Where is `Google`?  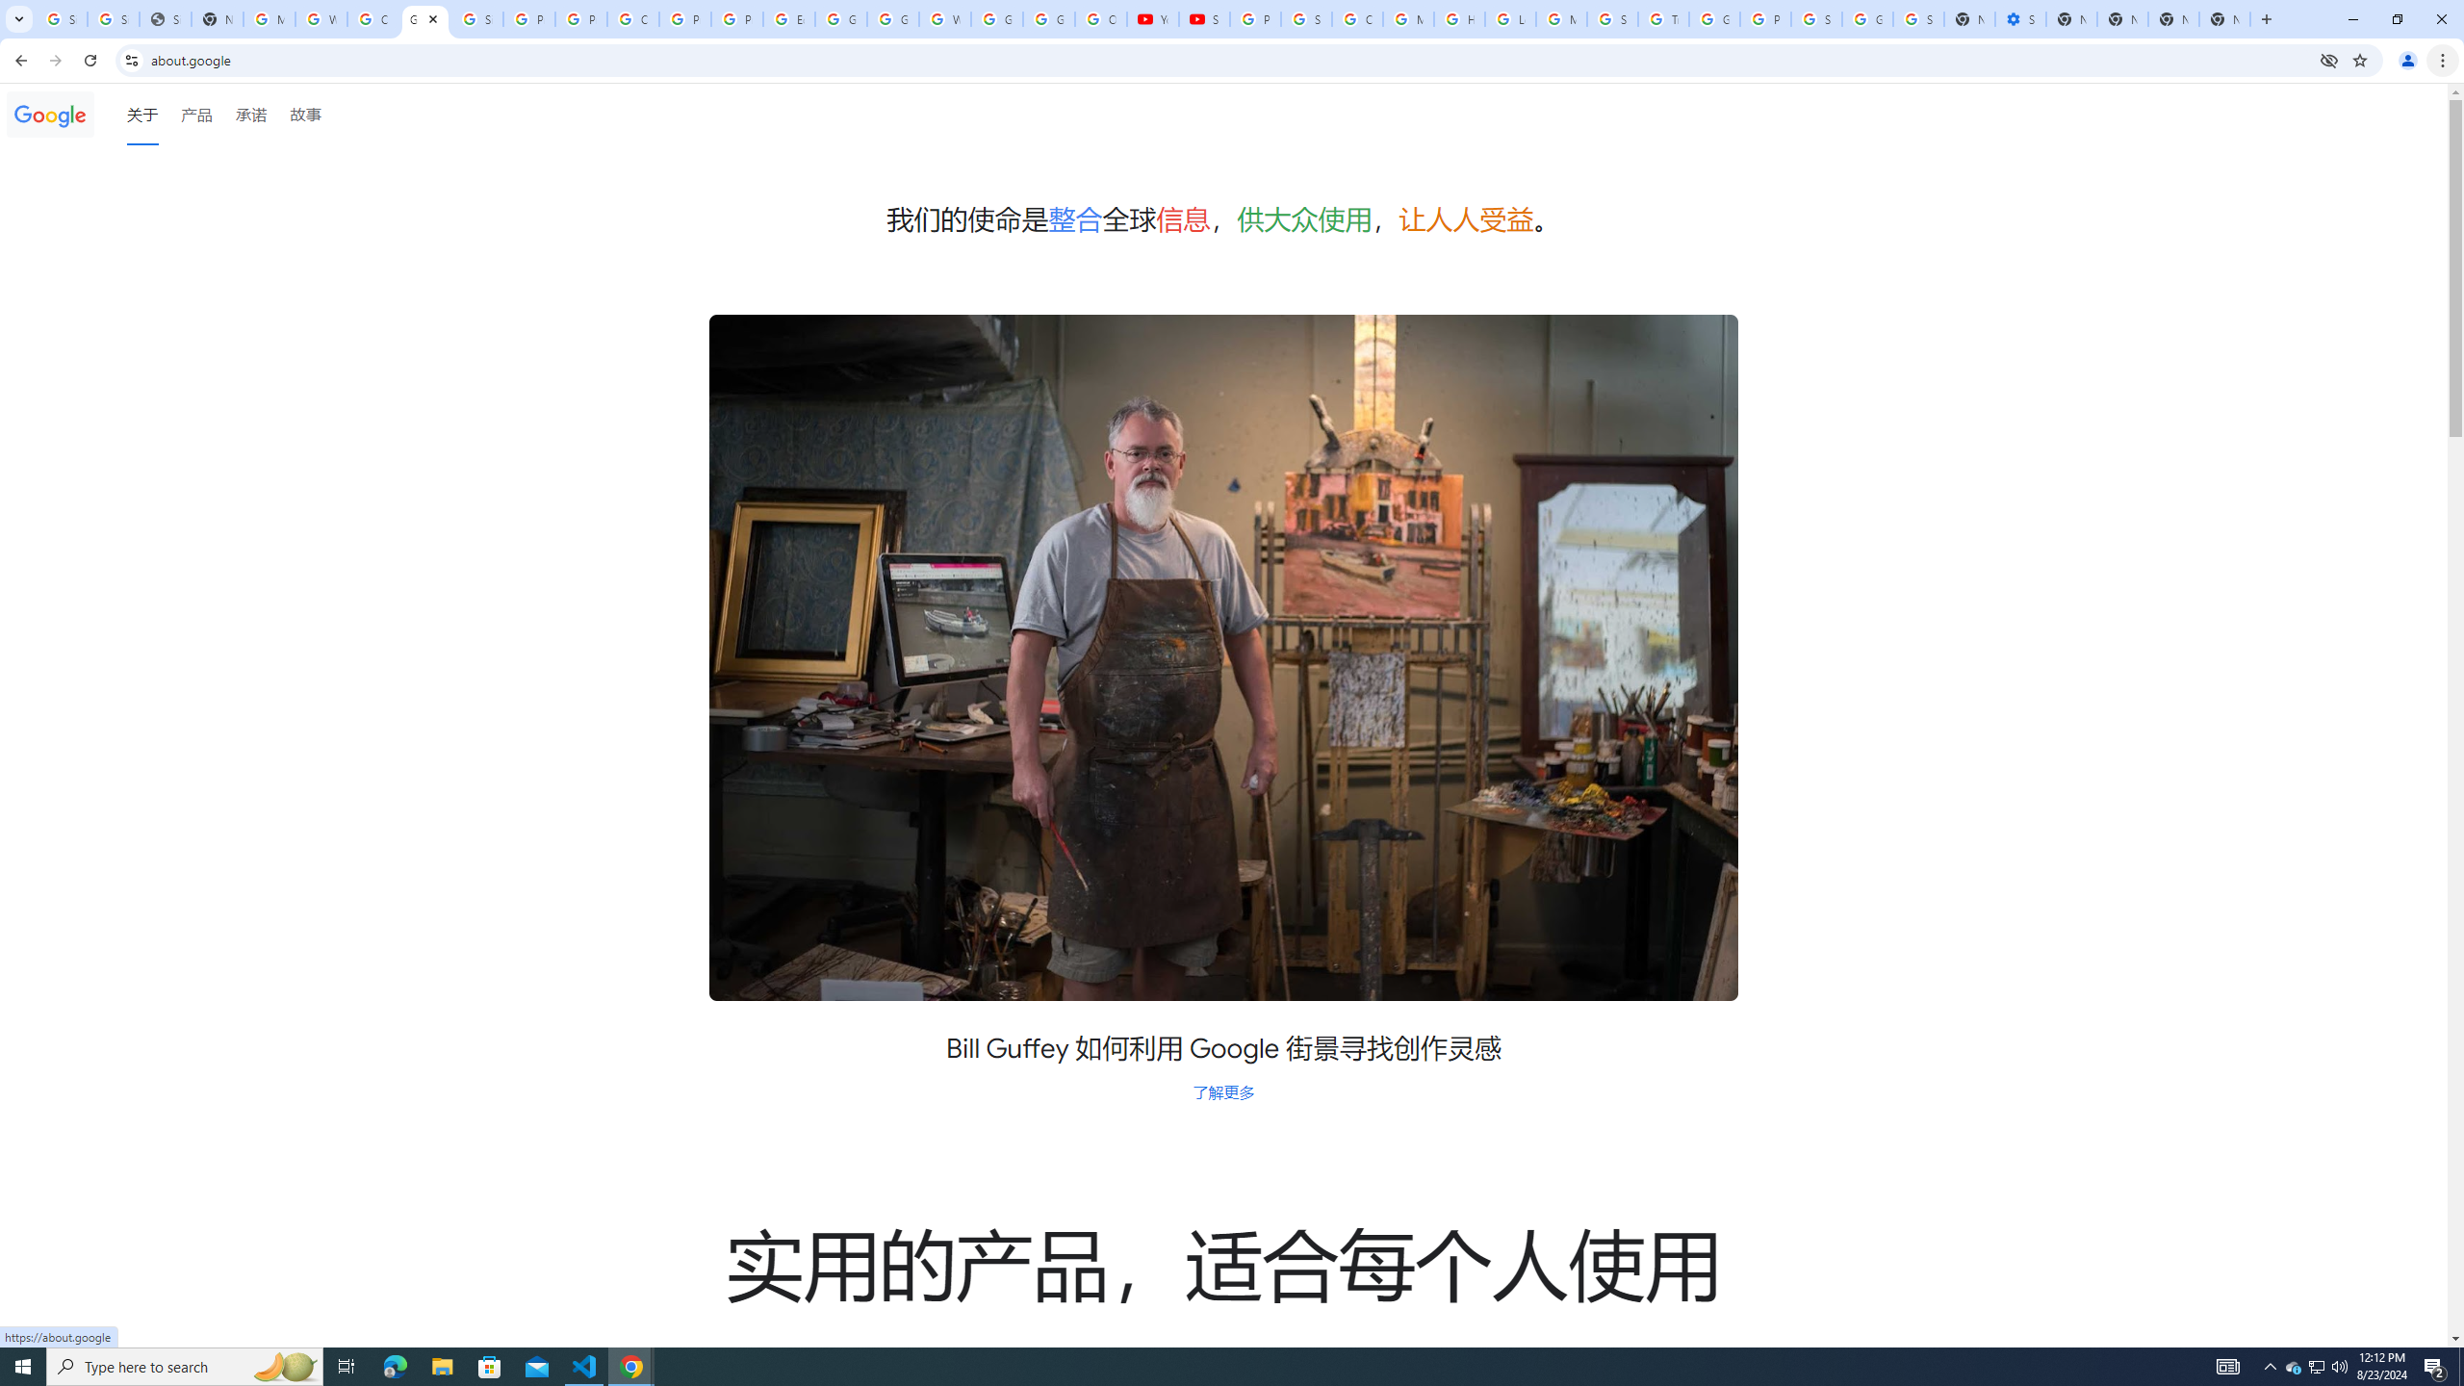
Google is located at coordinates (50, 114).